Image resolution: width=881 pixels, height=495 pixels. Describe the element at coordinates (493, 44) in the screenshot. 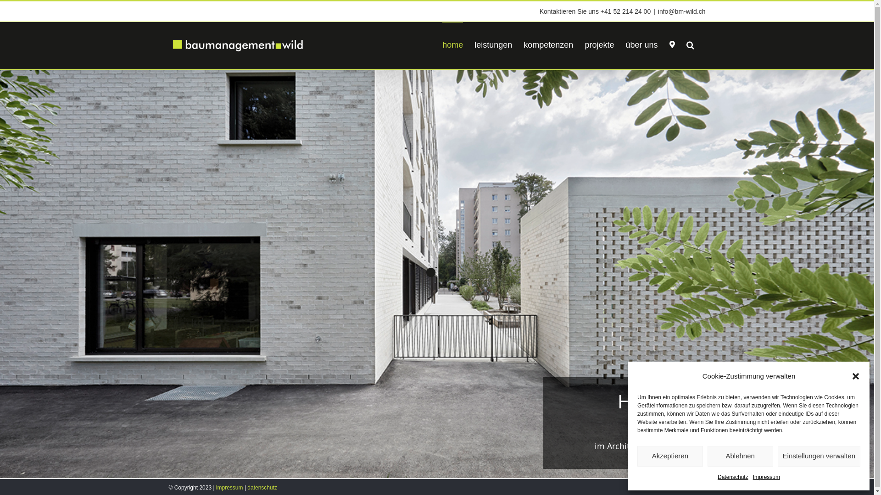

I see `leistungen` at that location.